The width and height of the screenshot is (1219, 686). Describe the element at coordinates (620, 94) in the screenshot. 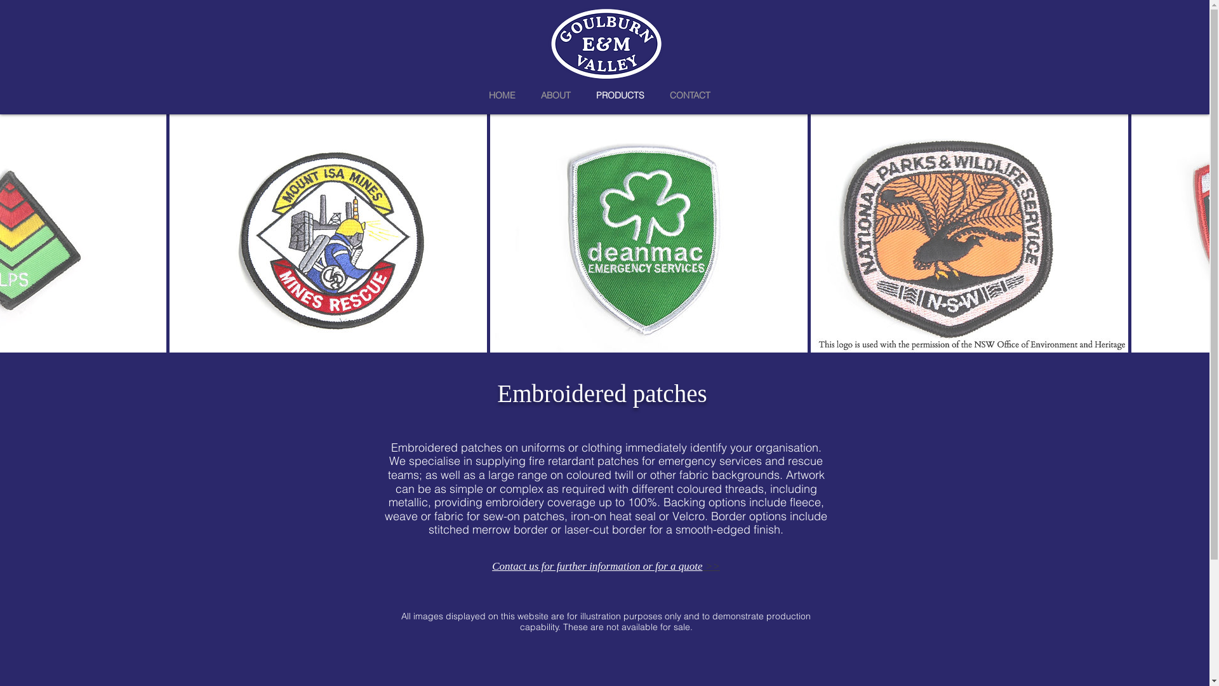

I see `PRODUCTS` at that location.